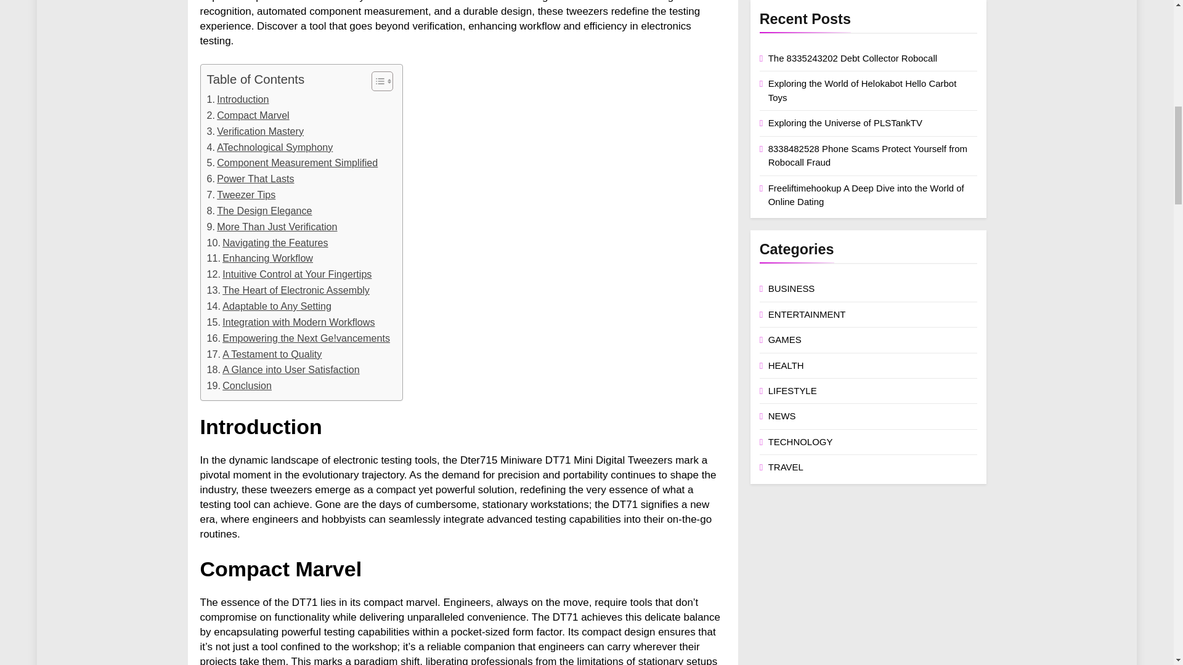  What do you see at coordinates (272, 227) in the screenshot?
I see `More Than Just Verification` at bounding box center [272, 227].